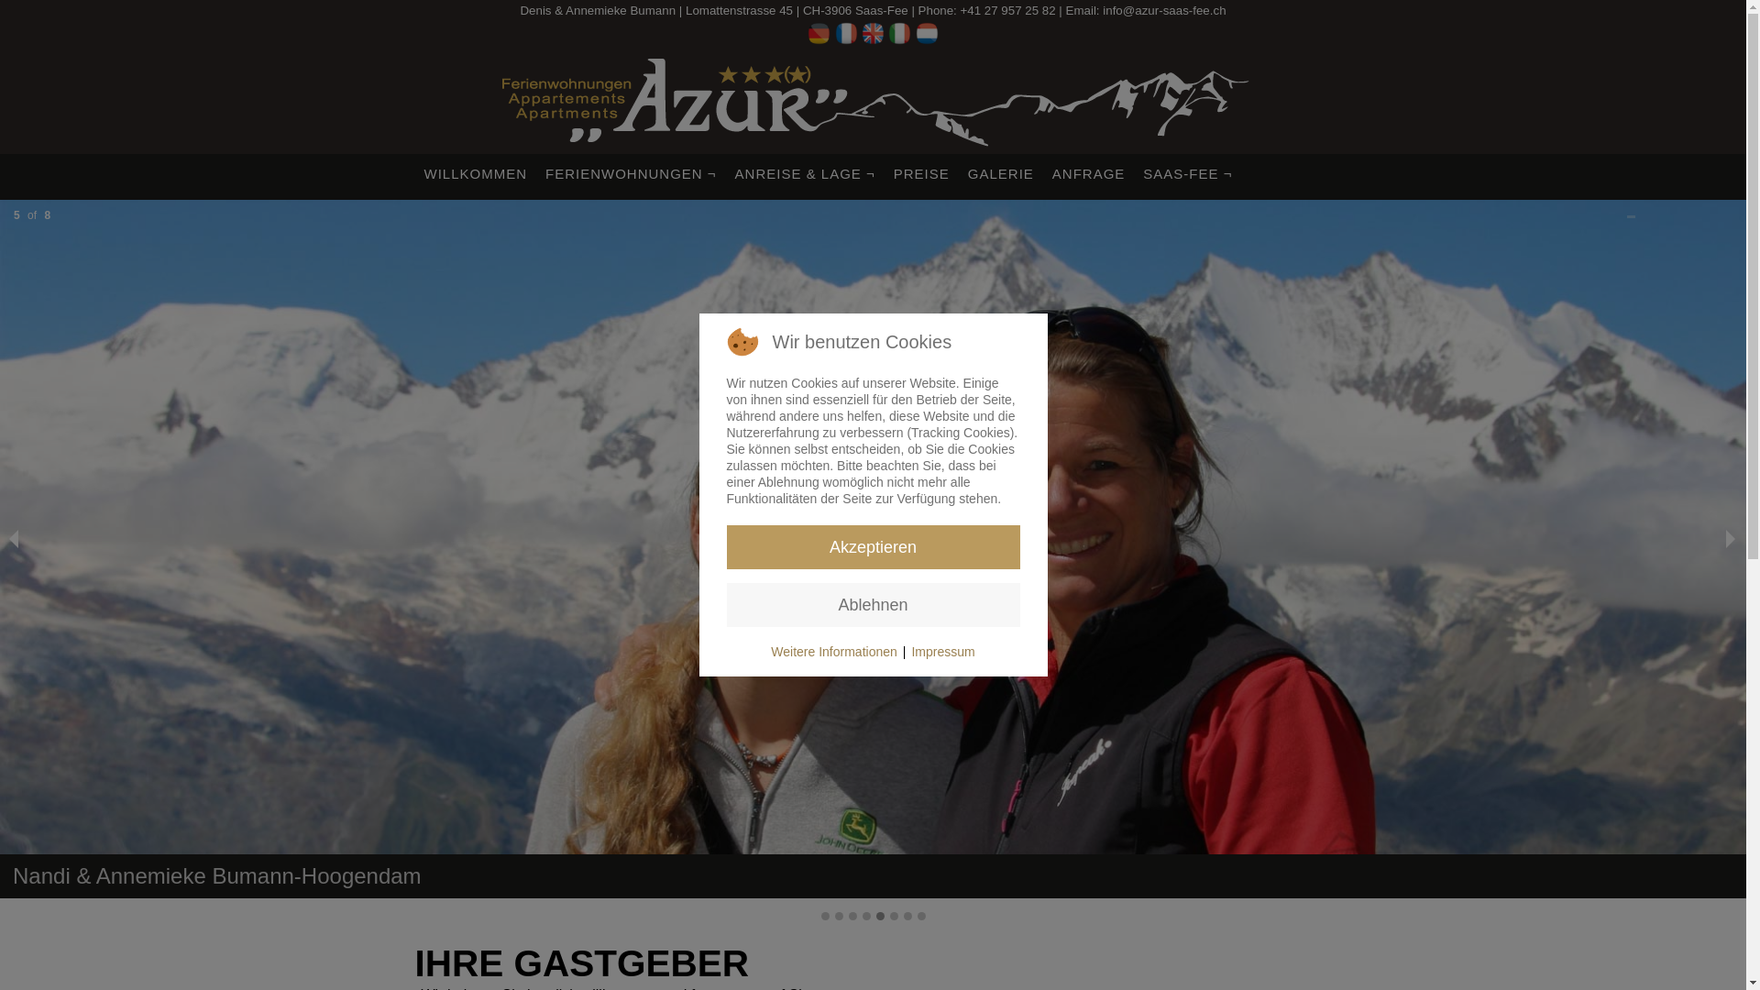 Image resolution: width=1760 pixels, height=990 pixels. What do you see at coordinates (1089, 174) in the screenshot?
I see `ANFRAGE` at bounding box center [1089, 174].